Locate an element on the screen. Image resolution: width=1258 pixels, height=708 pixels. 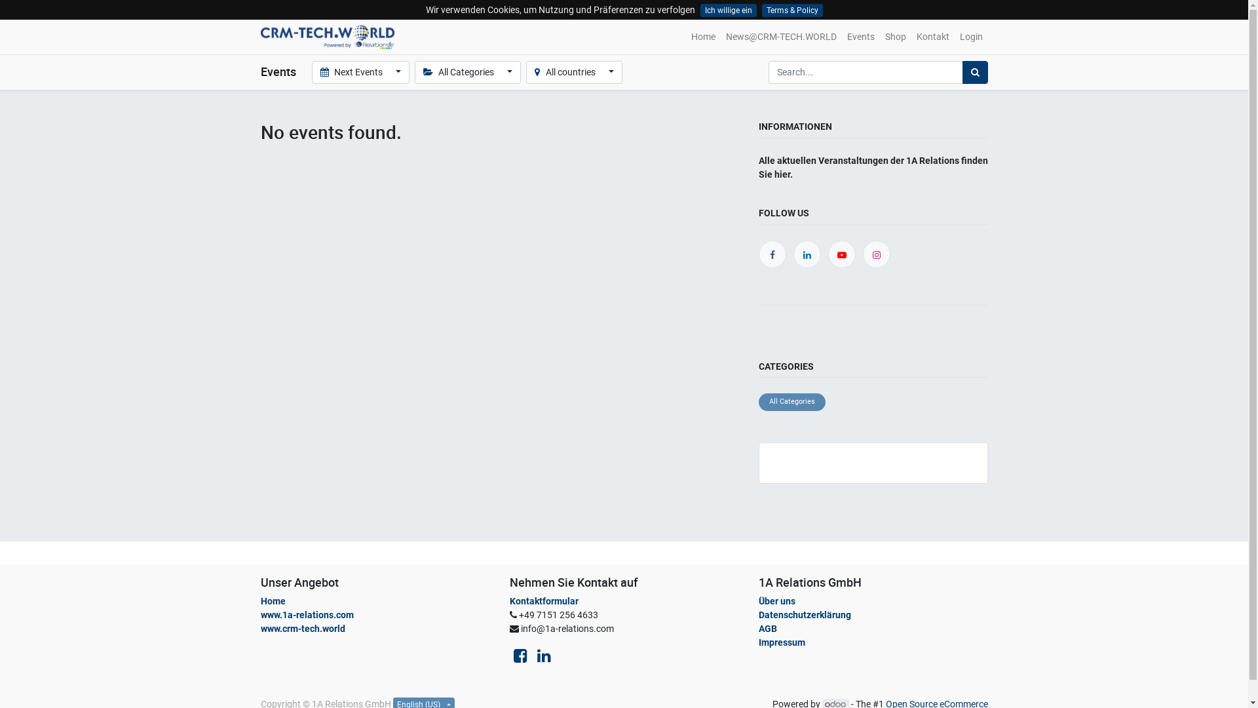
Youtube is located at coordinates (842, 255).